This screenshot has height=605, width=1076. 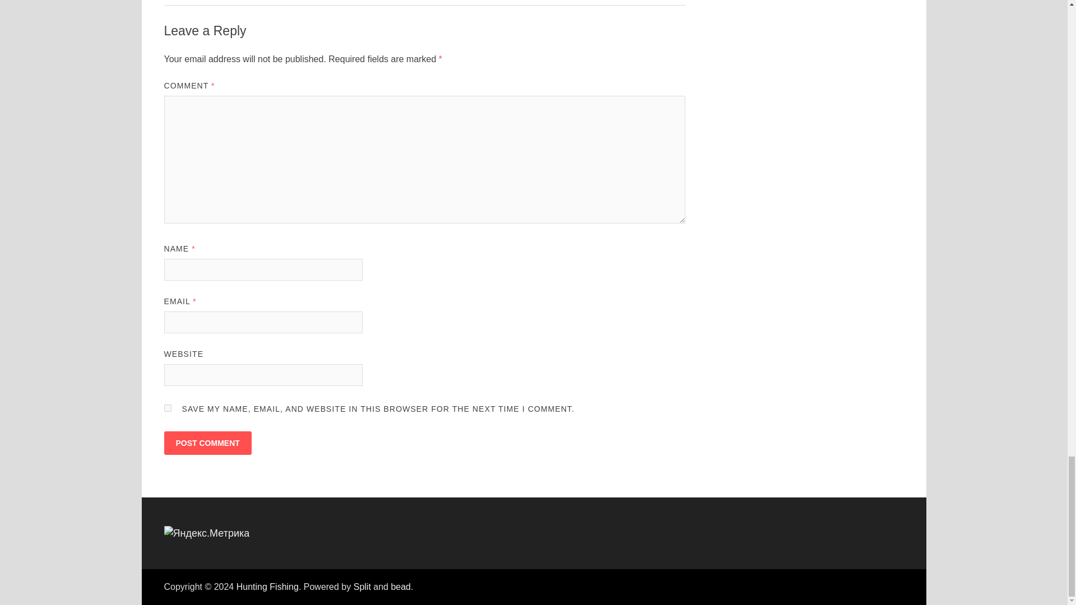 What do you see at coordinates (167, 408) in the screenshot?
I see `yes` at bounding box center [167, 408].